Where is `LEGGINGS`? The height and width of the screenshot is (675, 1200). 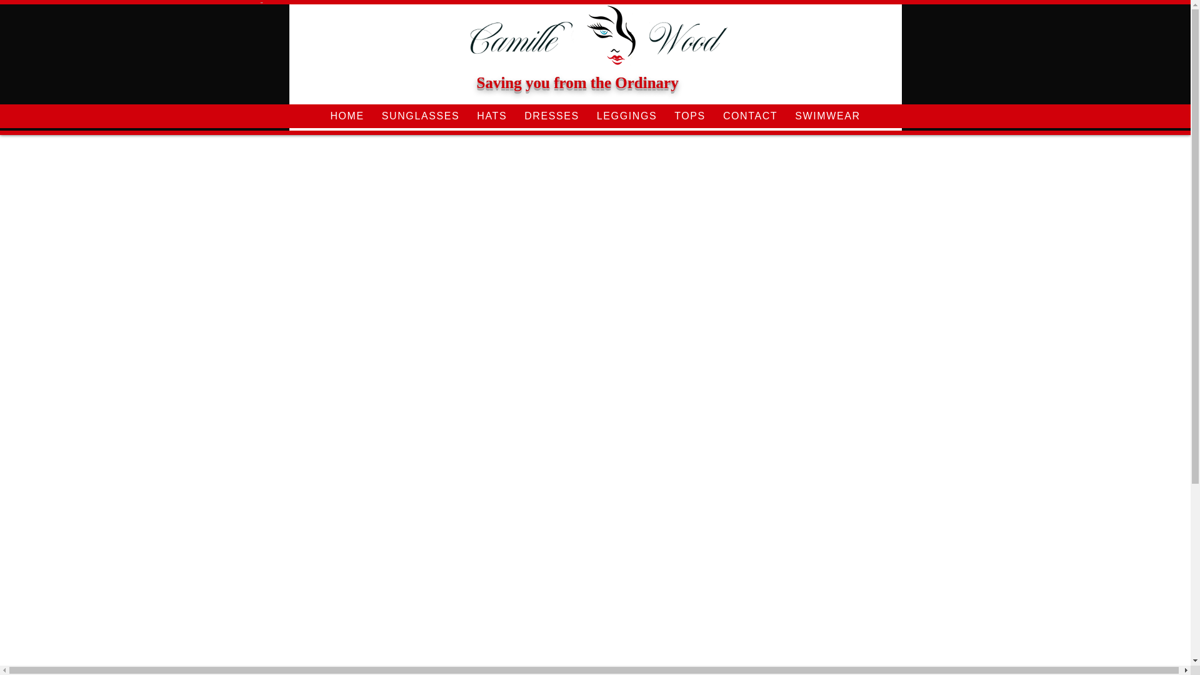
LEGGINGS is located at coordinates (626, 116).